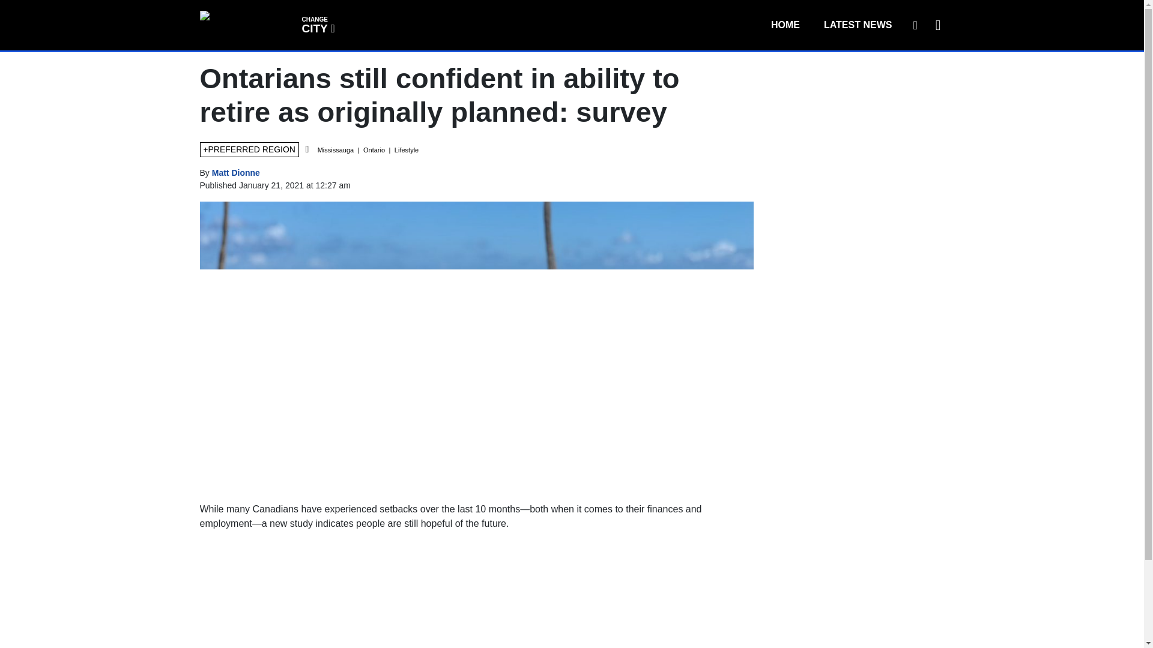  I want to click on Posts by 814, so click(317, 24).